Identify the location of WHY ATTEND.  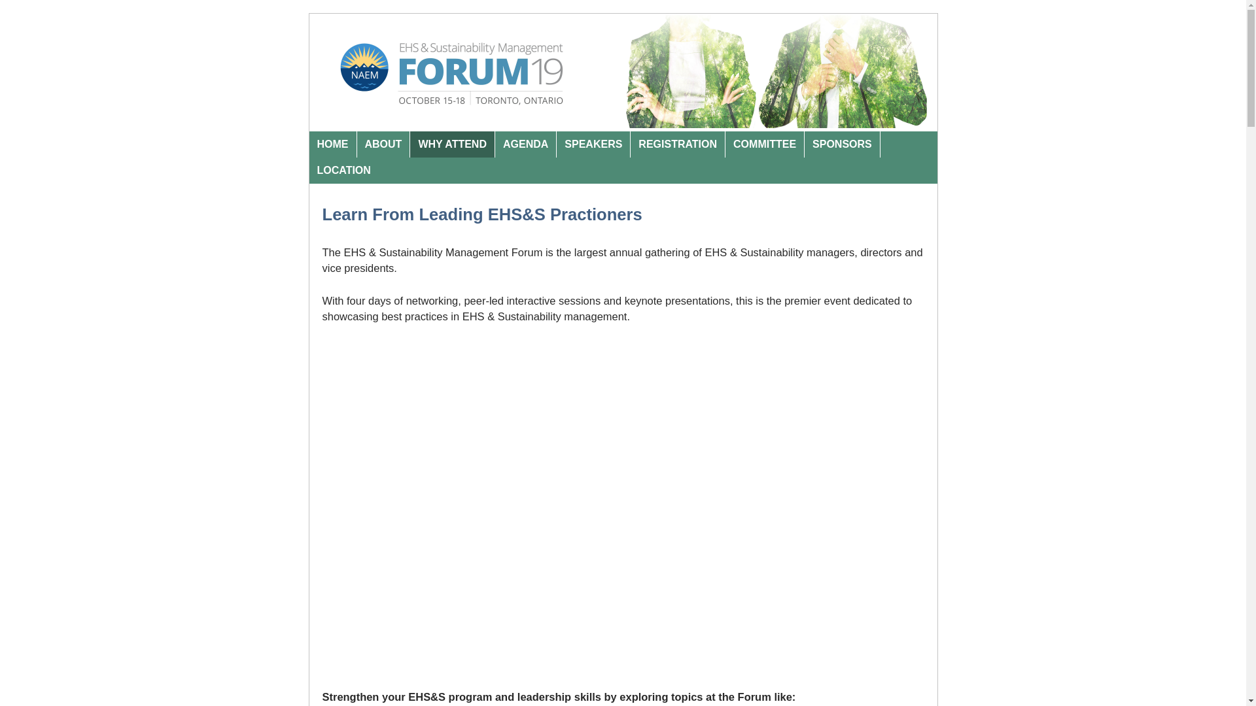
(453, 144).